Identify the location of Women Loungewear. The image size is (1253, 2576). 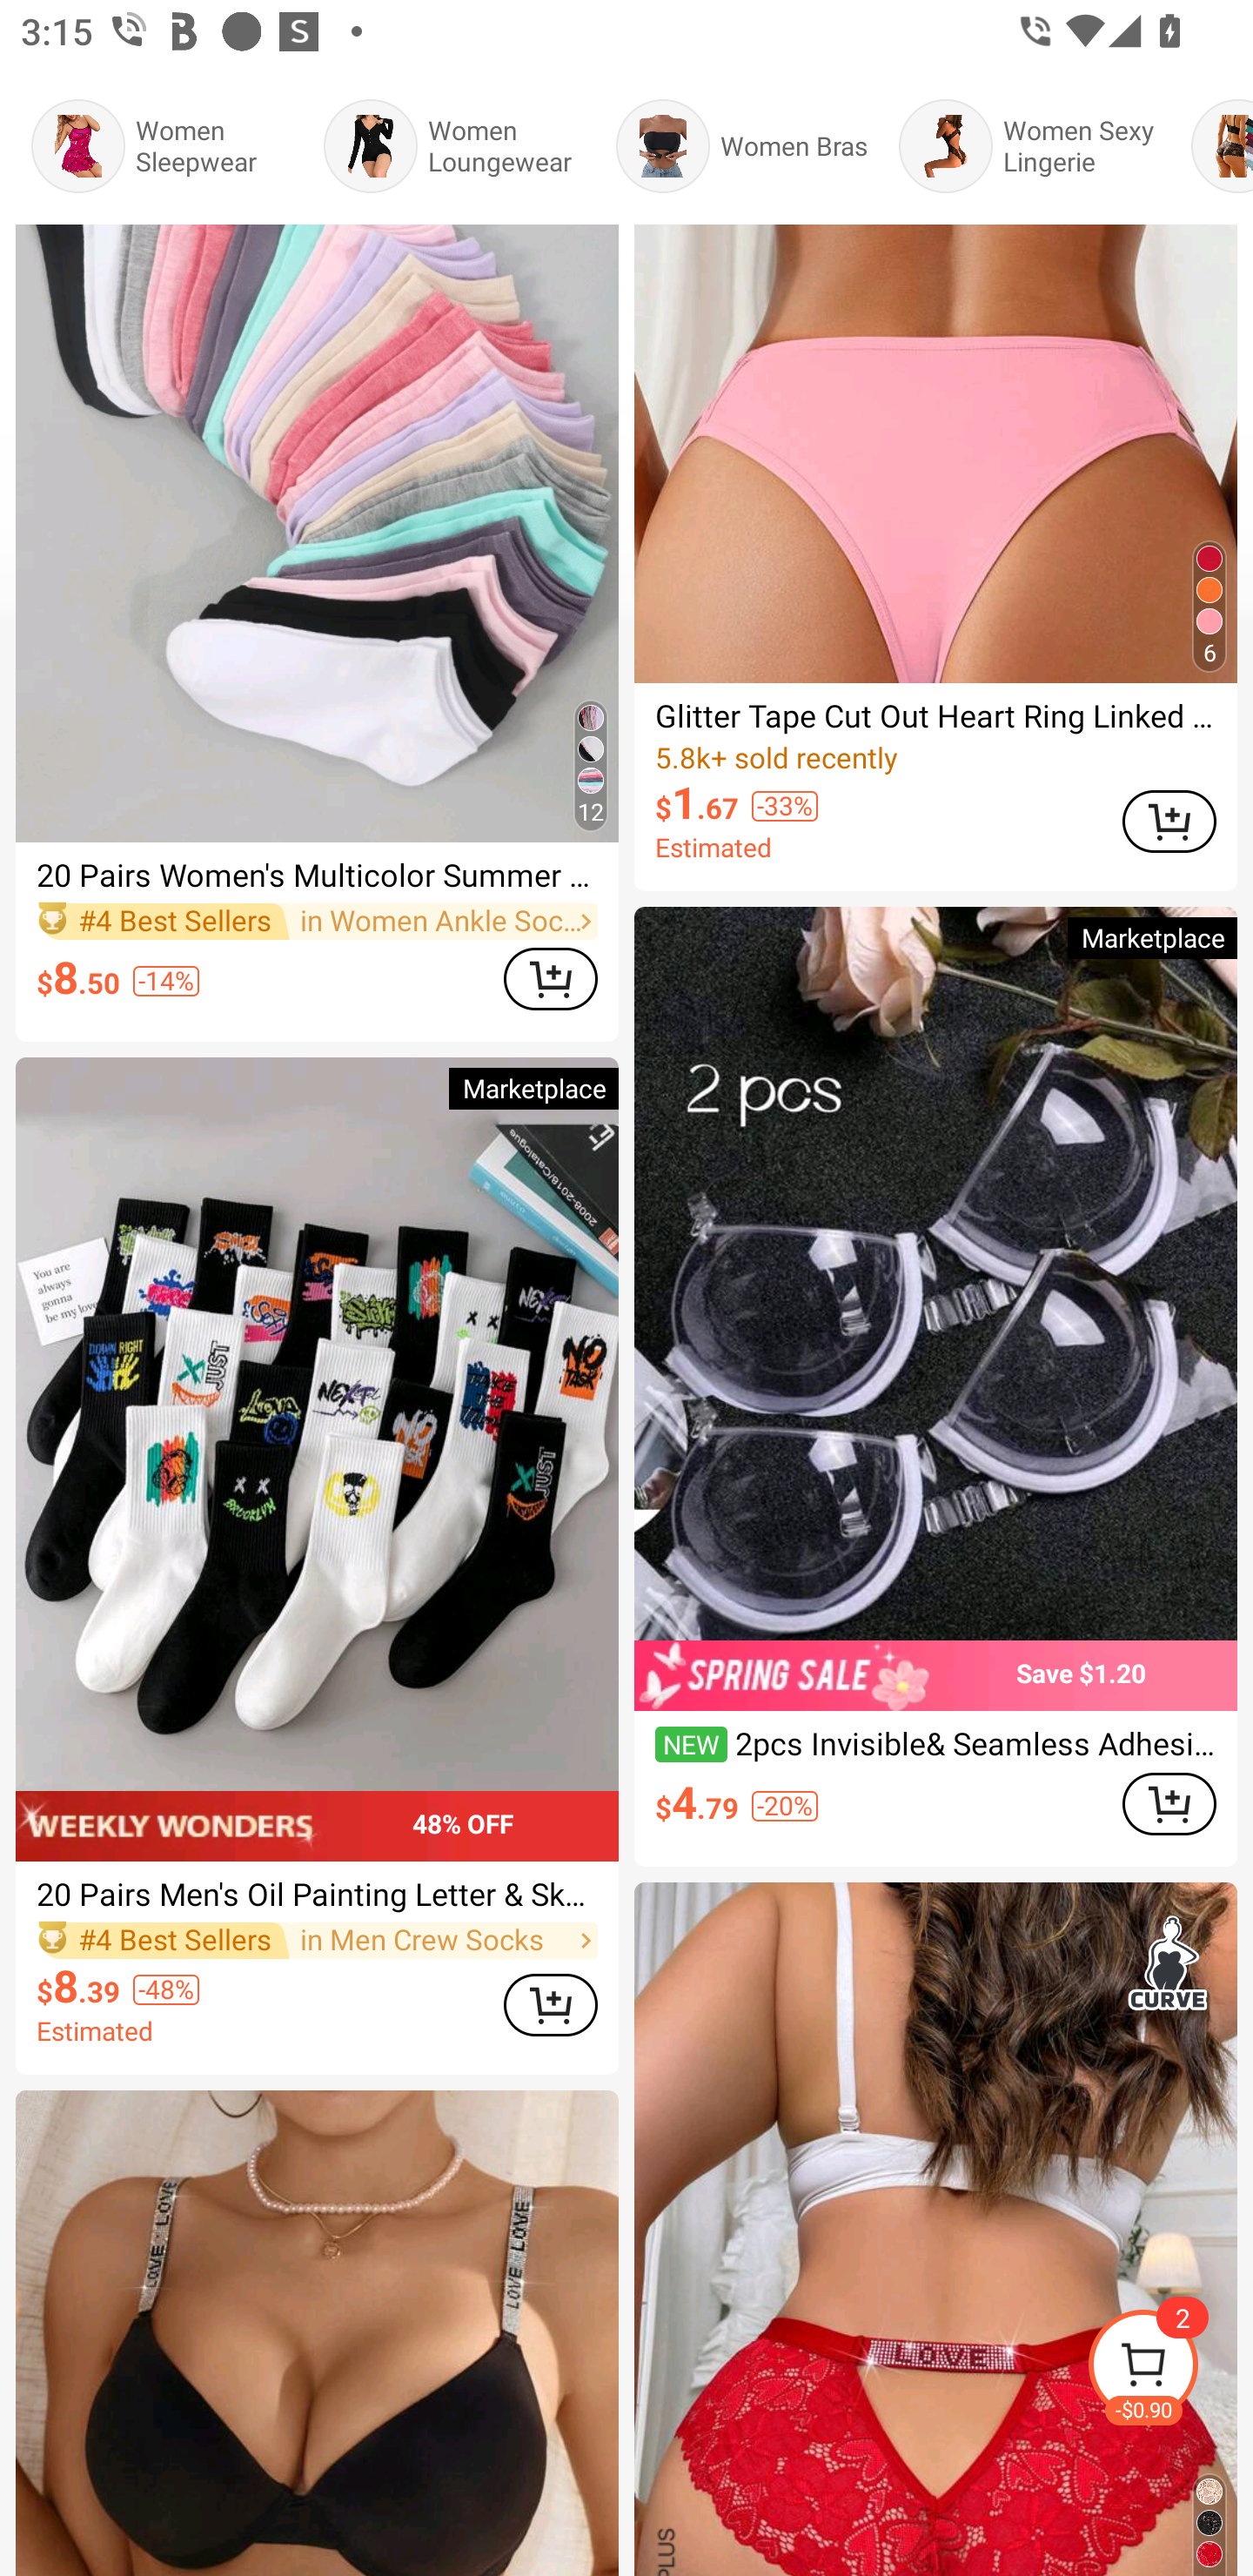
(454, 146).